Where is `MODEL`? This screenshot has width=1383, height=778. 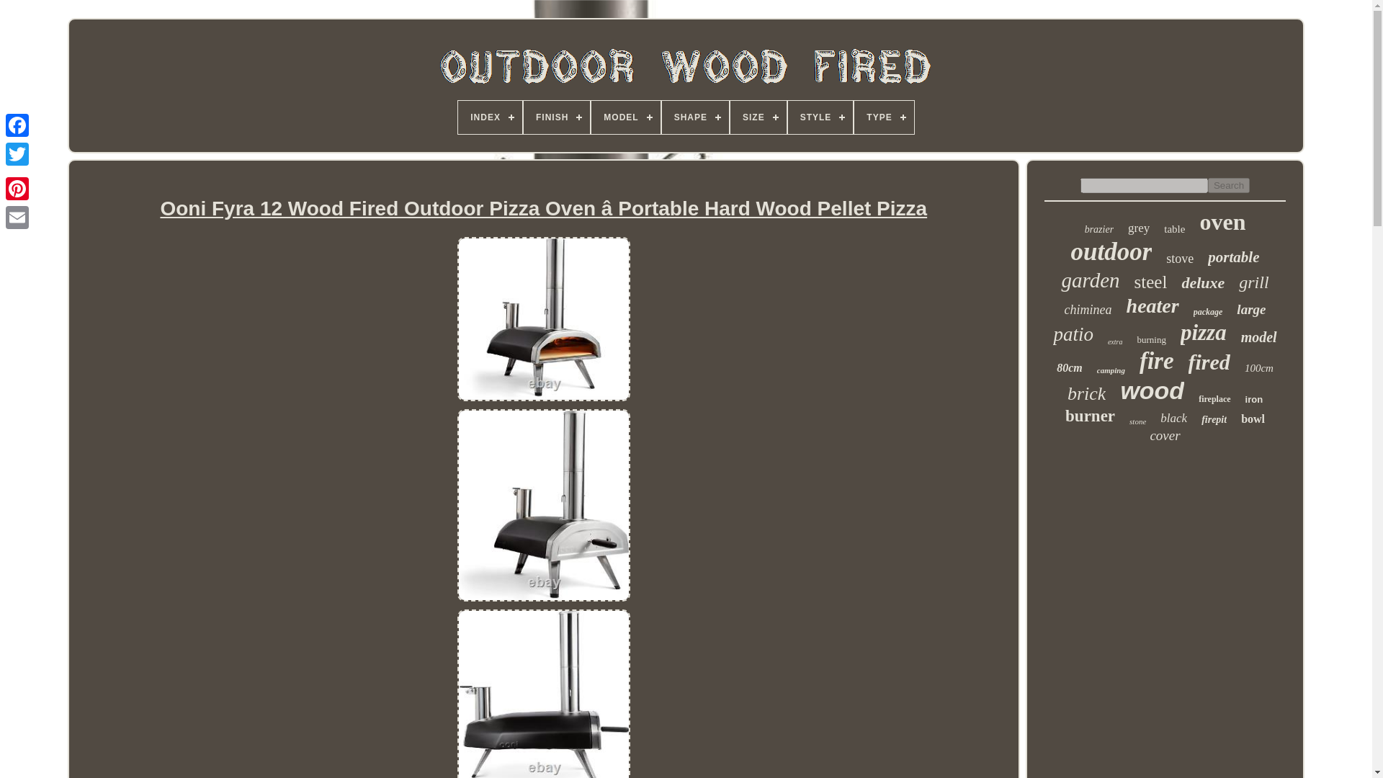 MODEL is located at coordinates (625, 117).